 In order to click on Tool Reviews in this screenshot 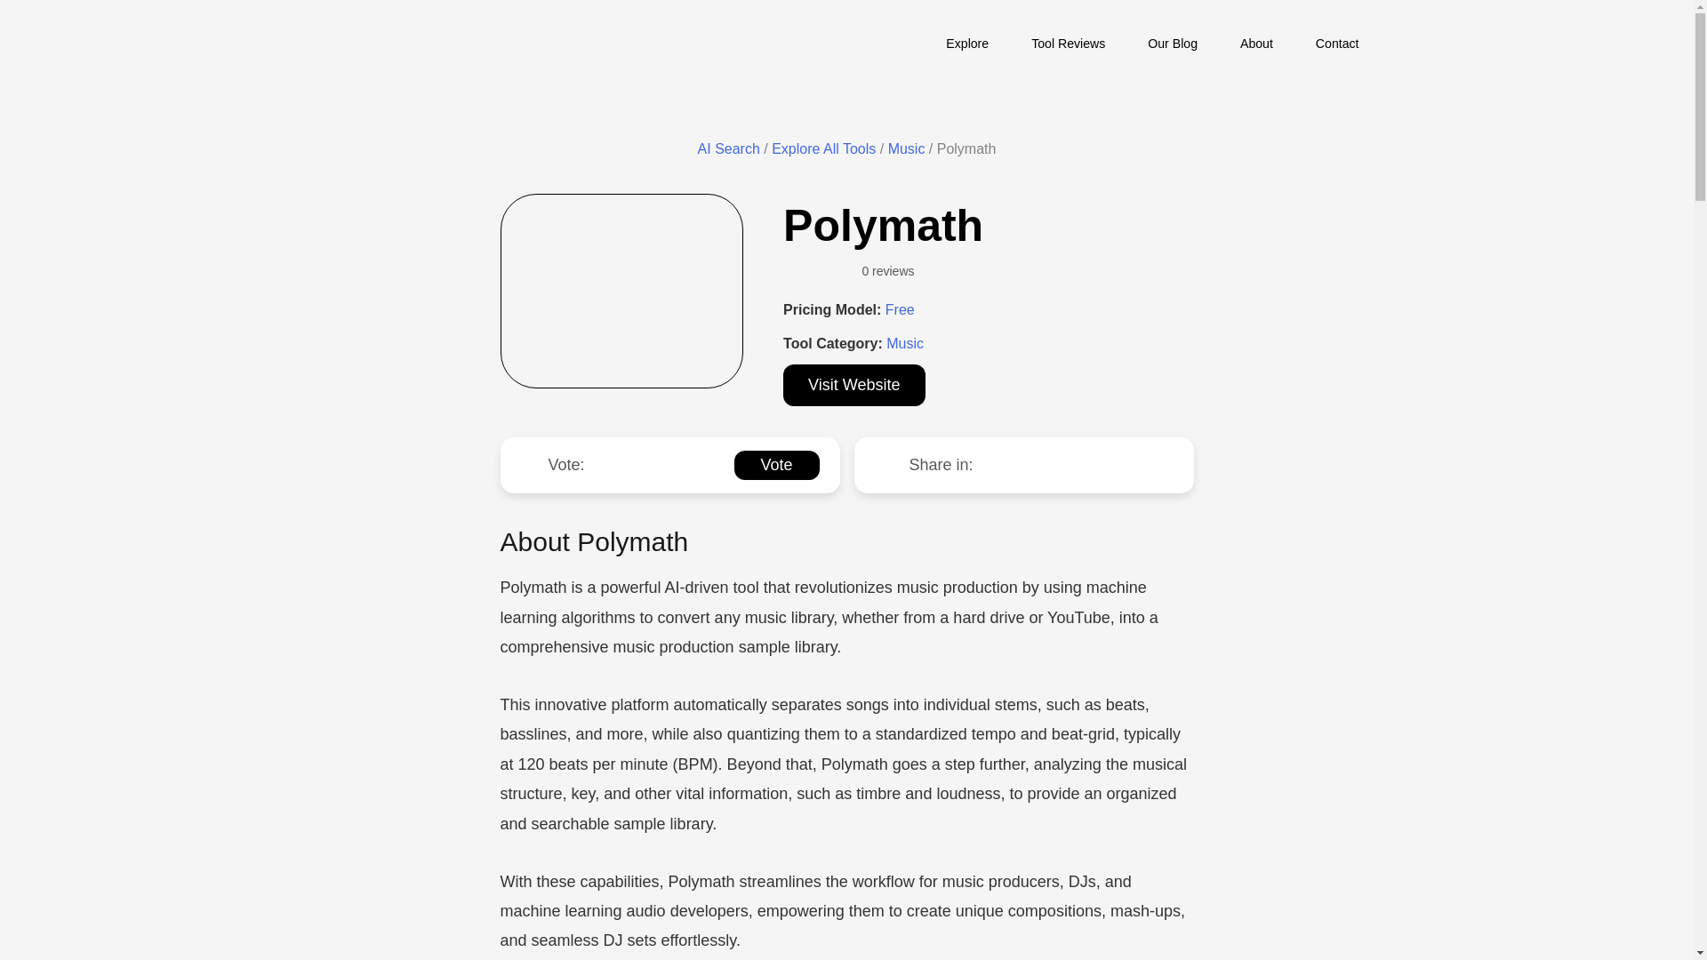, I will do `click(1069, 41)`.